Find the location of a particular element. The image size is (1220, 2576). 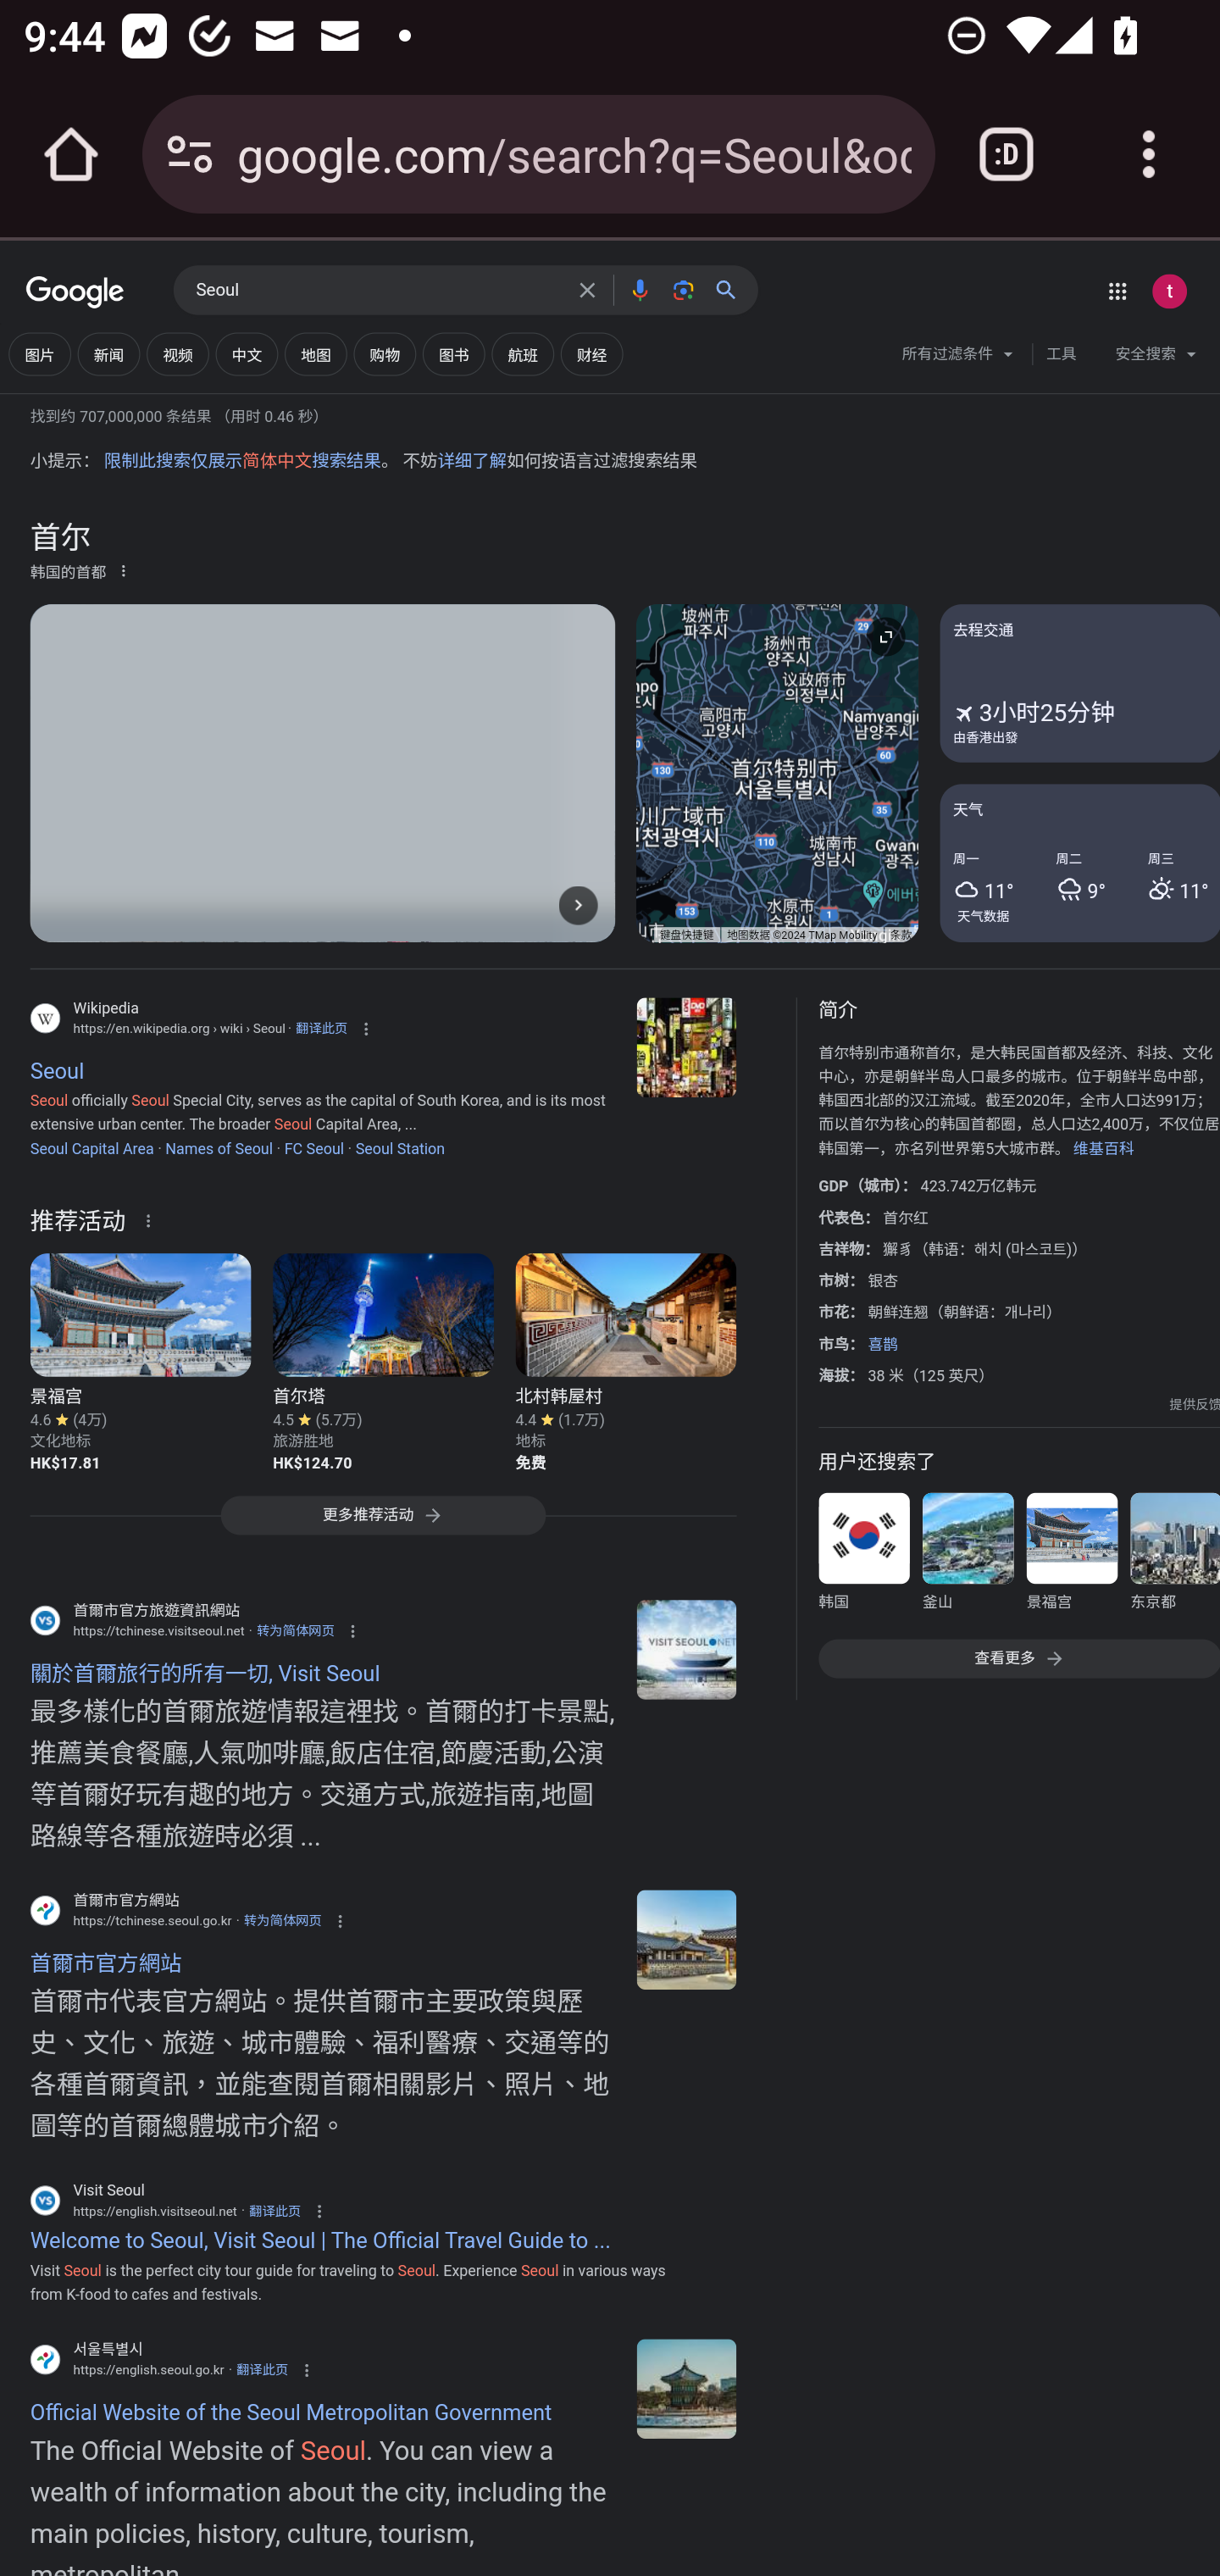

Connection is secure is located at coordinates (190, 154).